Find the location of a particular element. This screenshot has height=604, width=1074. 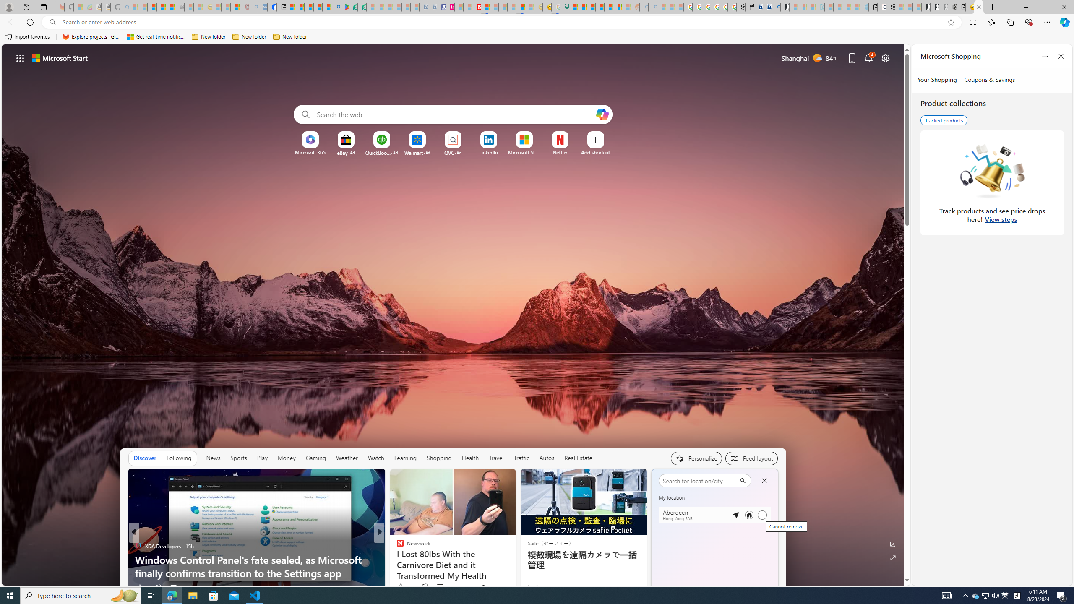

Search icon is located at coordinates (52, 22).